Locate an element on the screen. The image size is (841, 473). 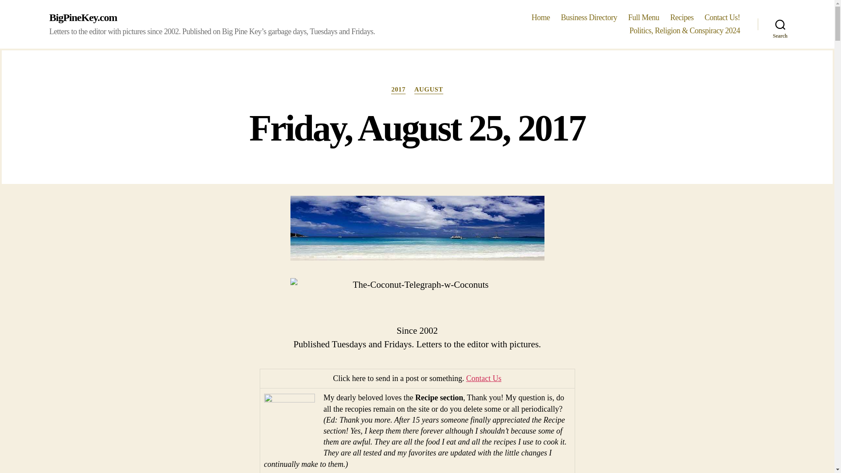
Recipes is located at coordinates (682, 18).